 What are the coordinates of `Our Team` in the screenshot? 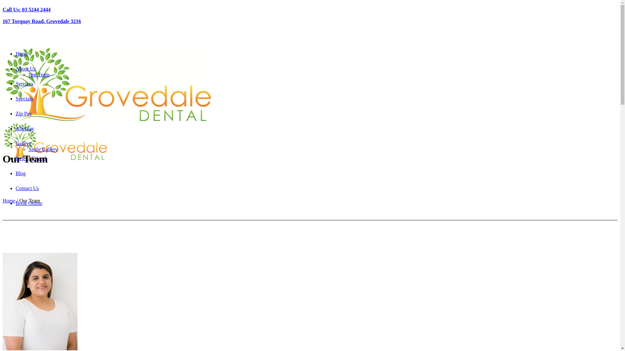 It's located at (39, 75).